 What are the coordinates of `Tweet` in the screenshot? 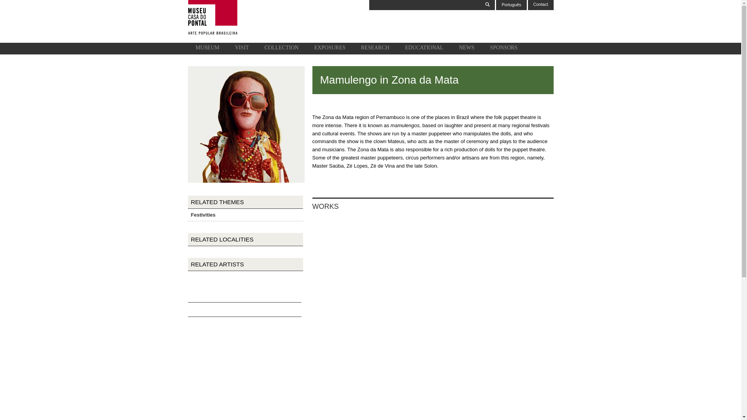 It's located at (237, 309).